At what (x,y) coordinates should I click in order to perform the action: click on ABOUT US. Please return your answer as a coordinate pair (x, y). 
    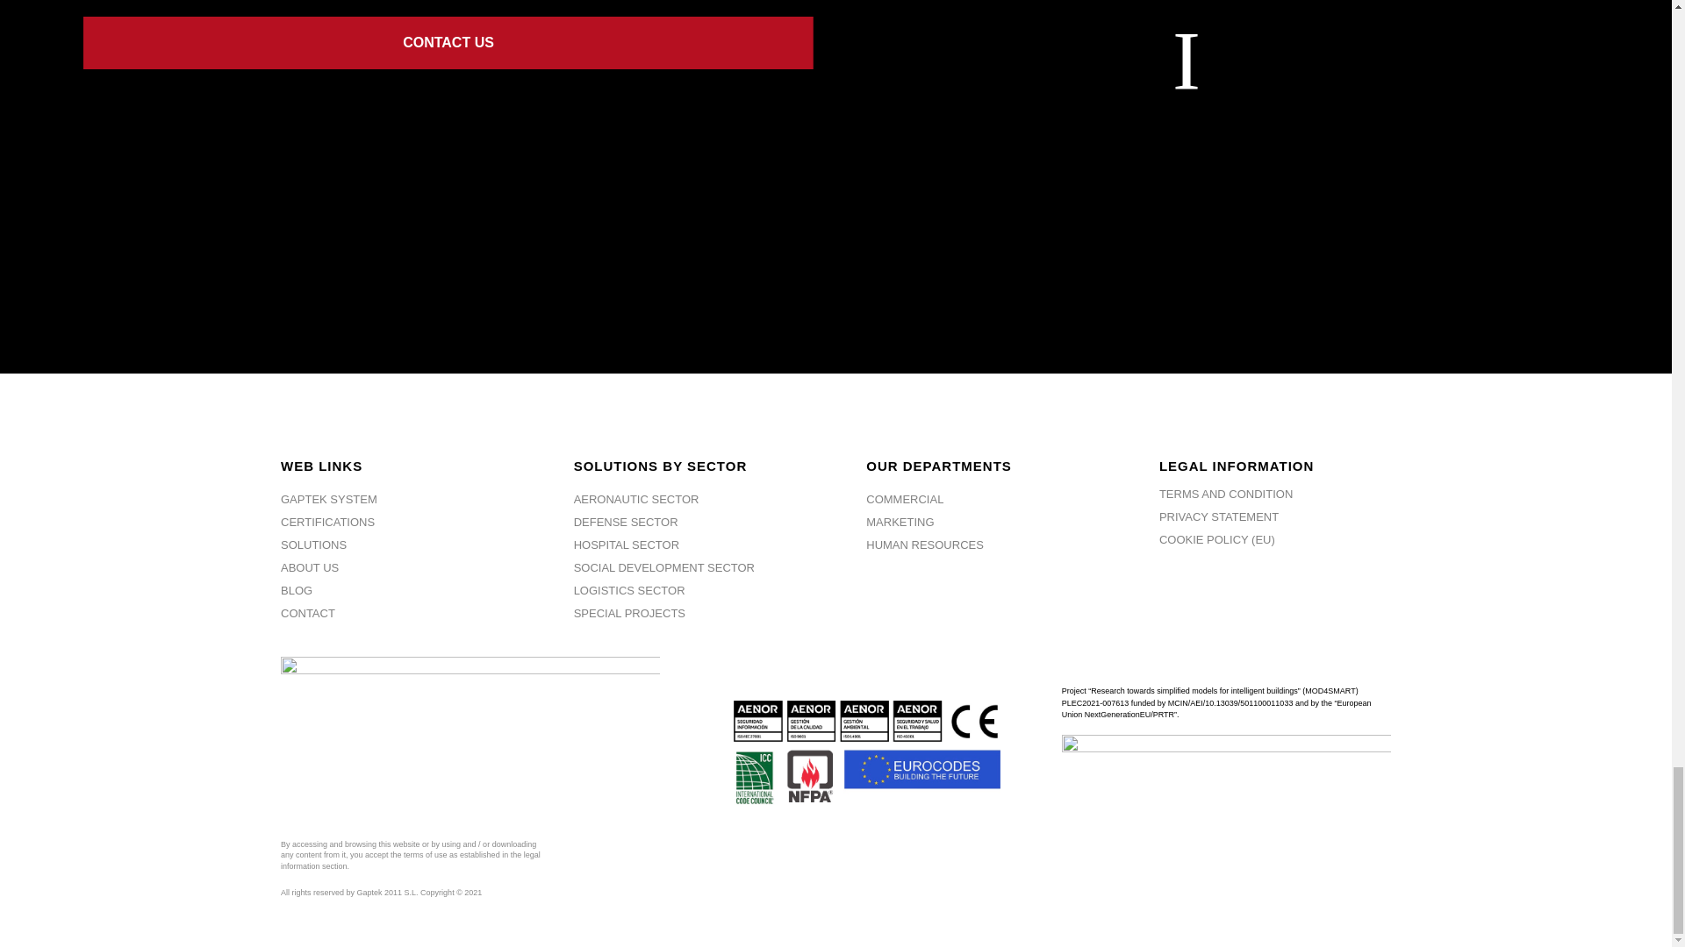
    Looking at the image, I should click on (309, 567).